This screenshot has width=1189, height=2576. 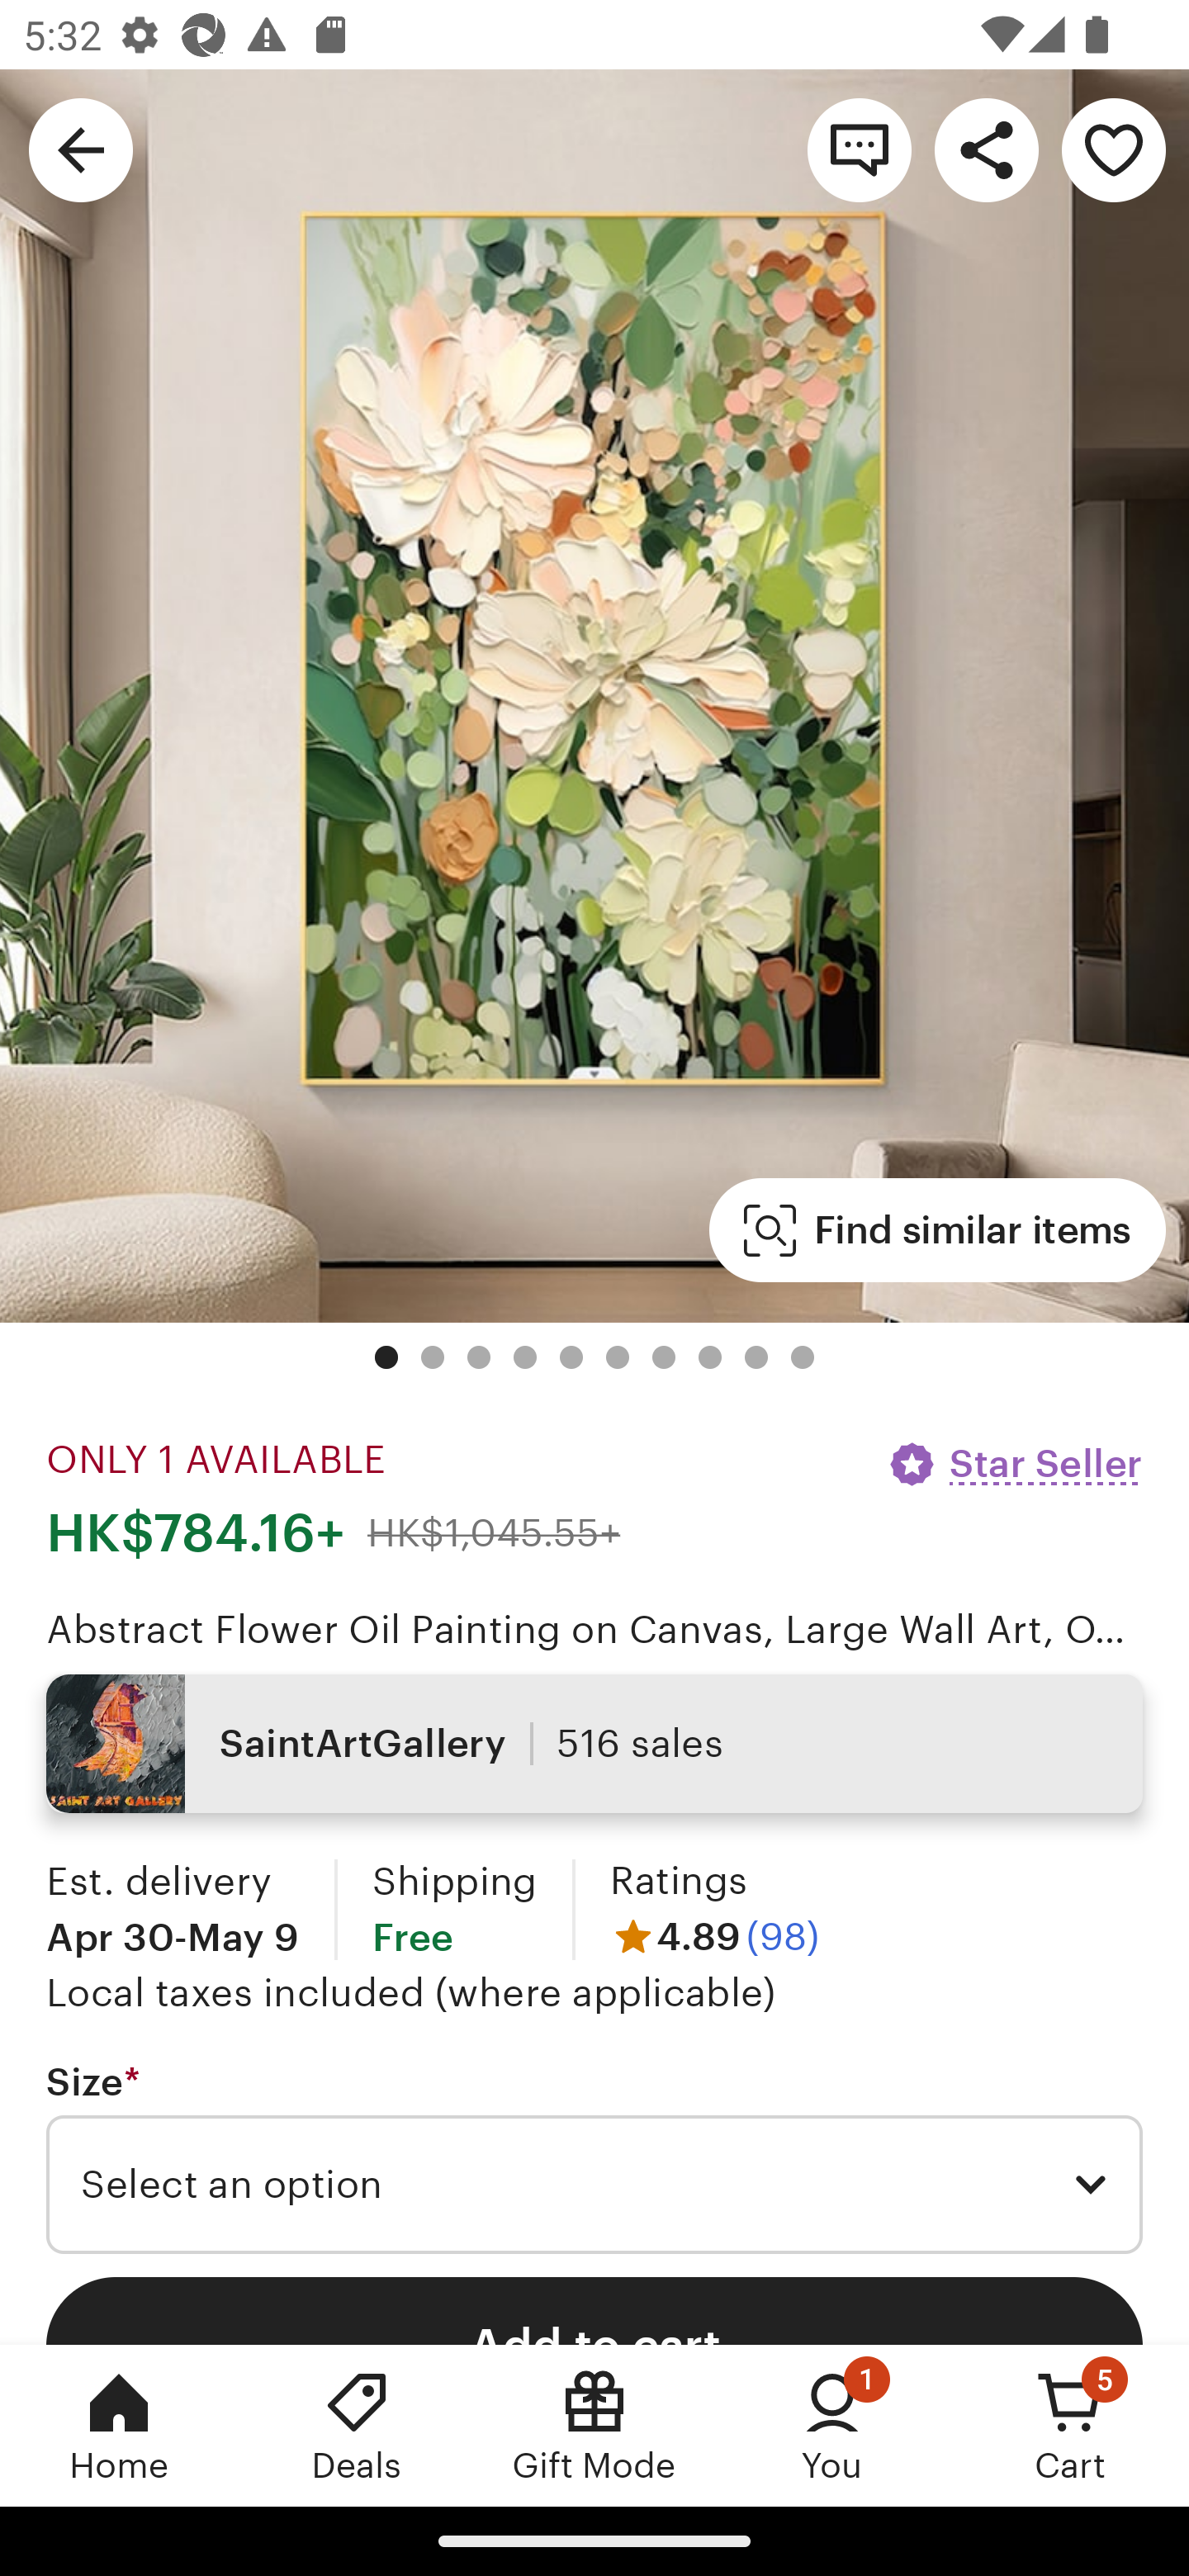 What do you see at coordinates (81, 149) in the screenshot?
I see `Navigate up` at bounding box center [81, 149].